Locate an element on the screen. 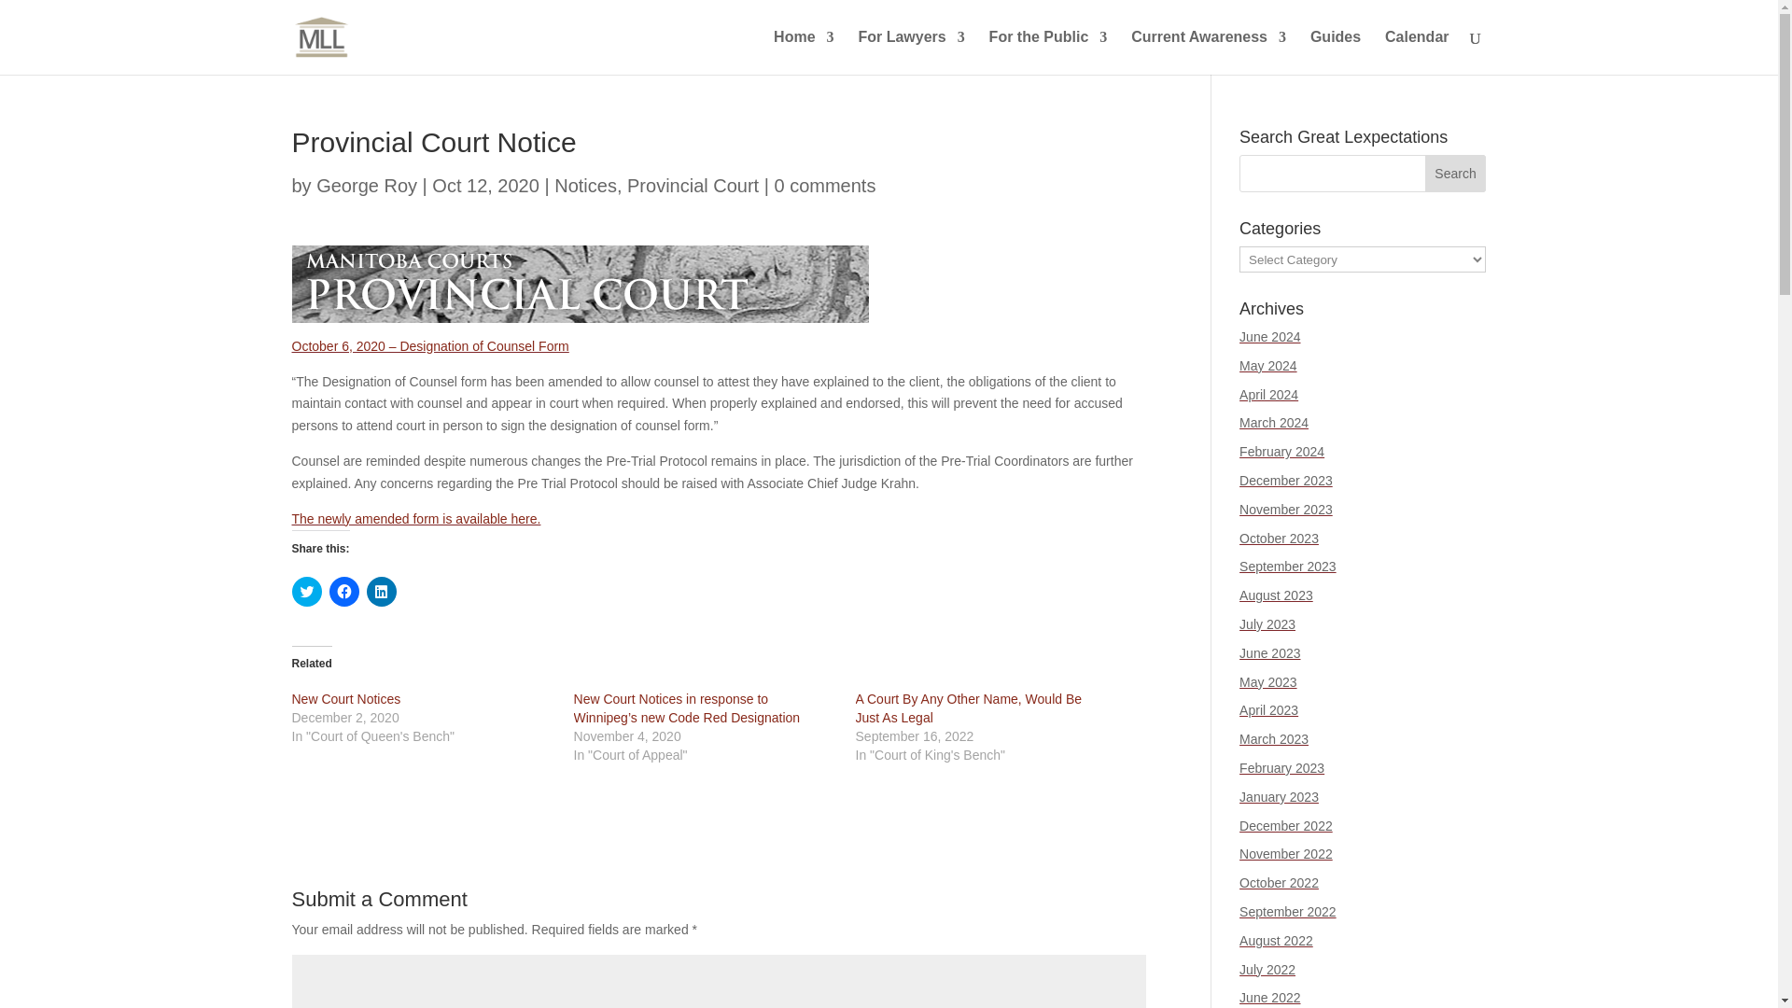 The width and height of the screenshot is (1792, 1008). Click to share on Facebook is located at coordinates (343, 592).